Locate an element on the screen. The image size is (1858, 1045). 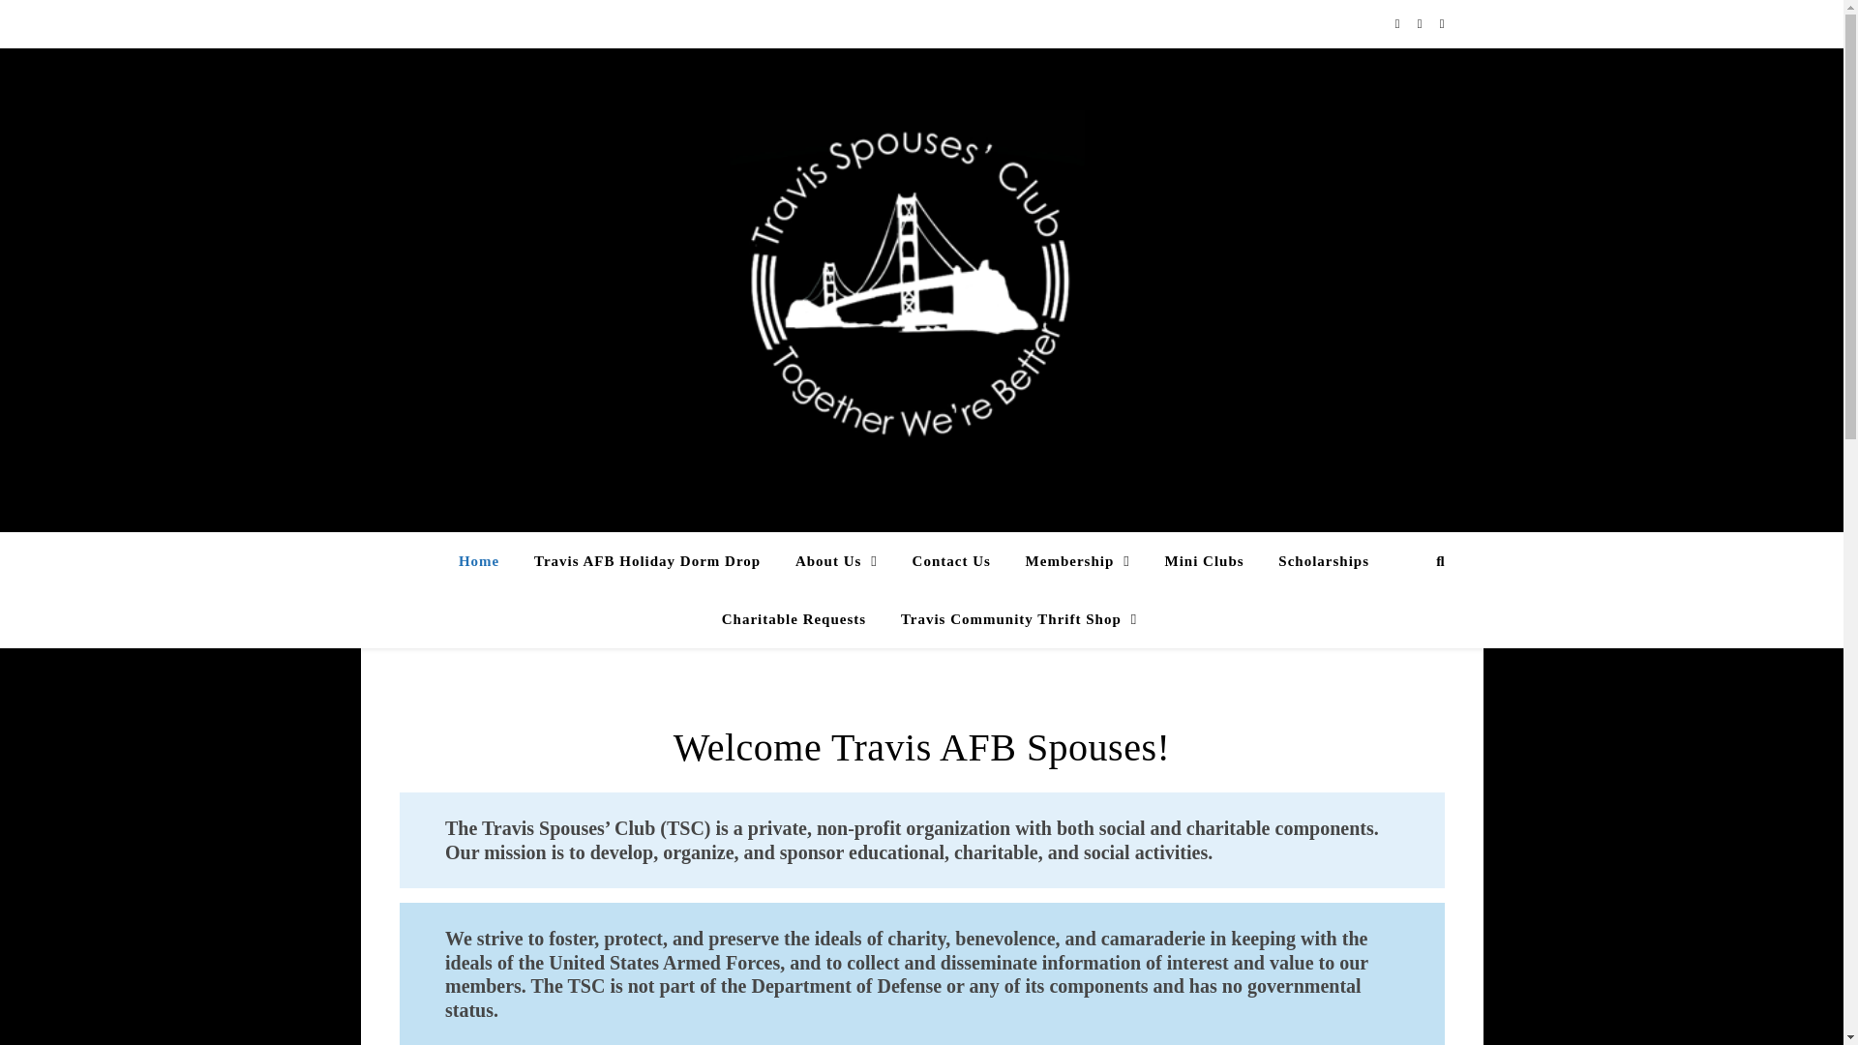
Scholarships is located at coordinates (1324, 561).